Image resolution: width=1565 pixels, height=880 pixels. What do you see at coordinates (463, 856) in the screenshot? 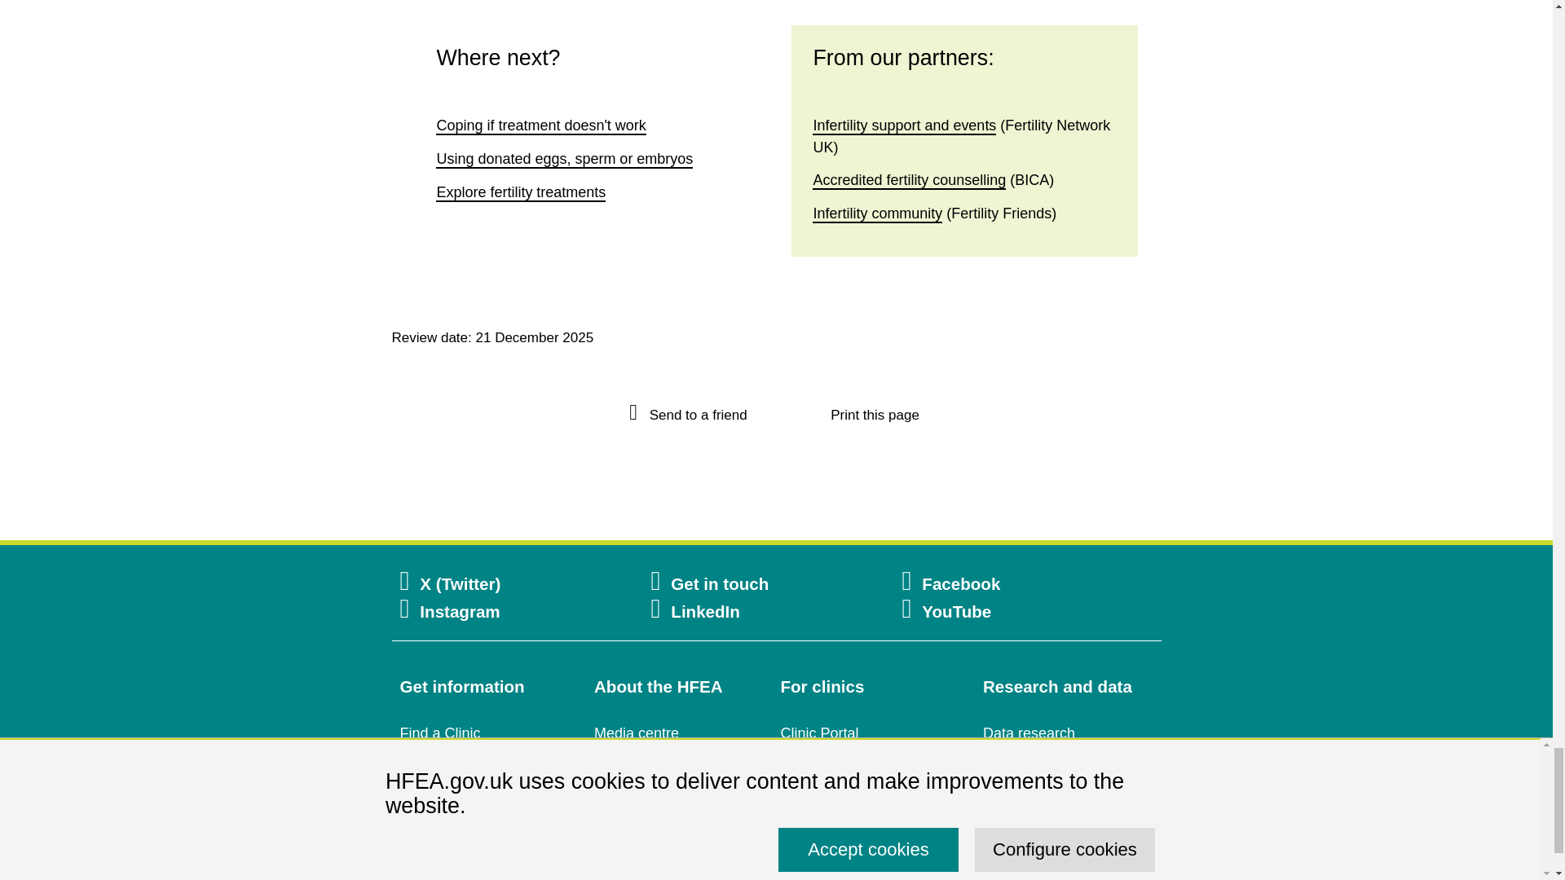
I see `A-Z fertility glossary` at bounding box center [463, 856].